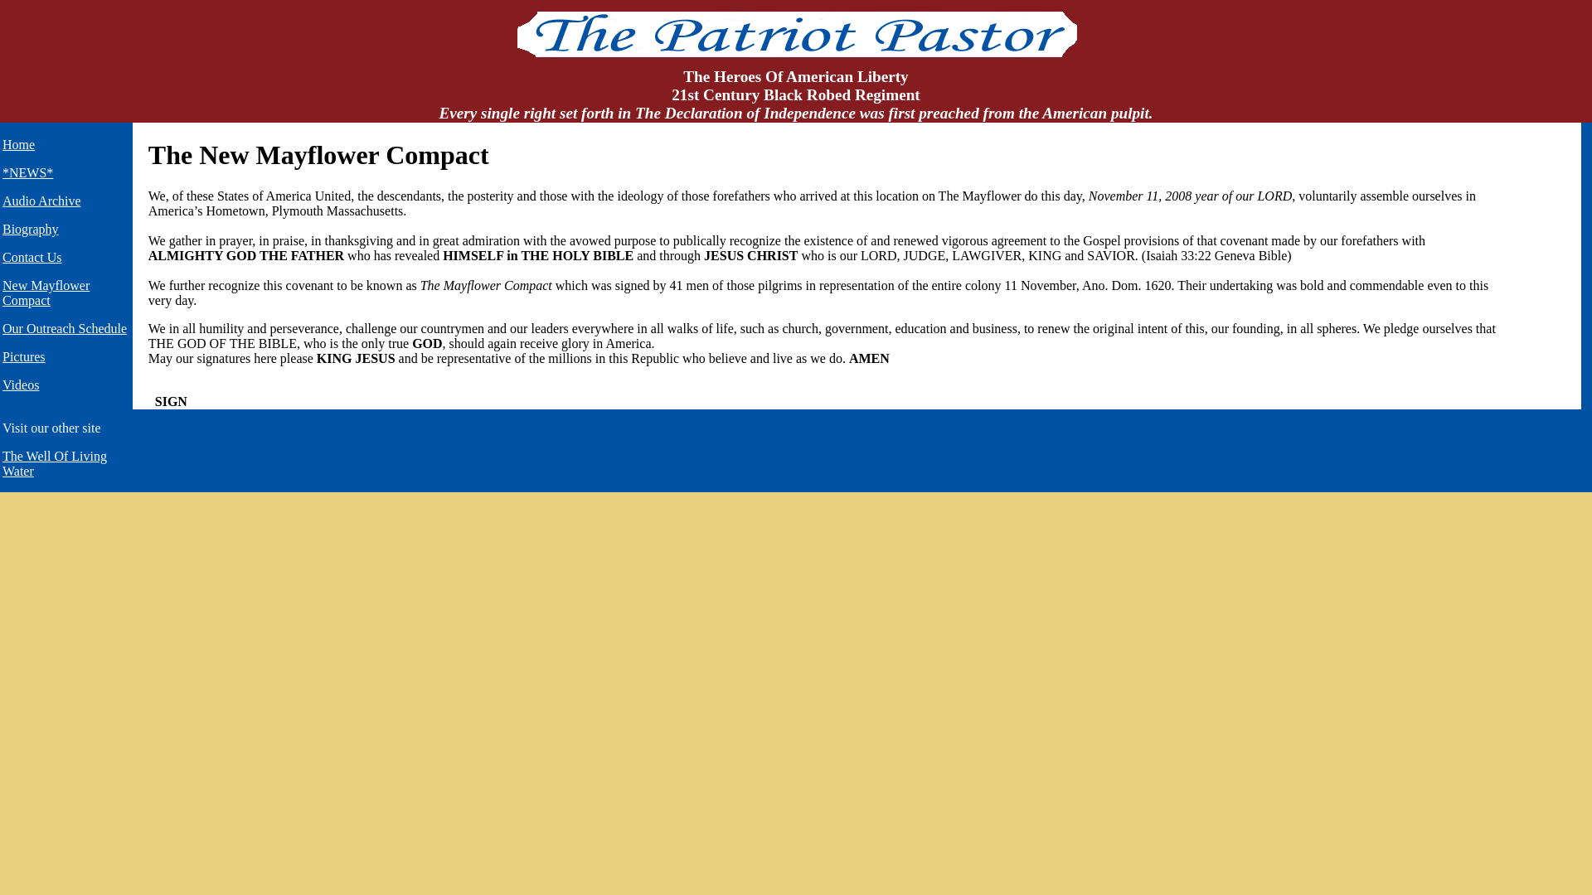 This screenshot has width=1592, height=895. Describe the element at coordinates (55, 463) in the screenshot. I see `The Well Of Living Water` at that location.